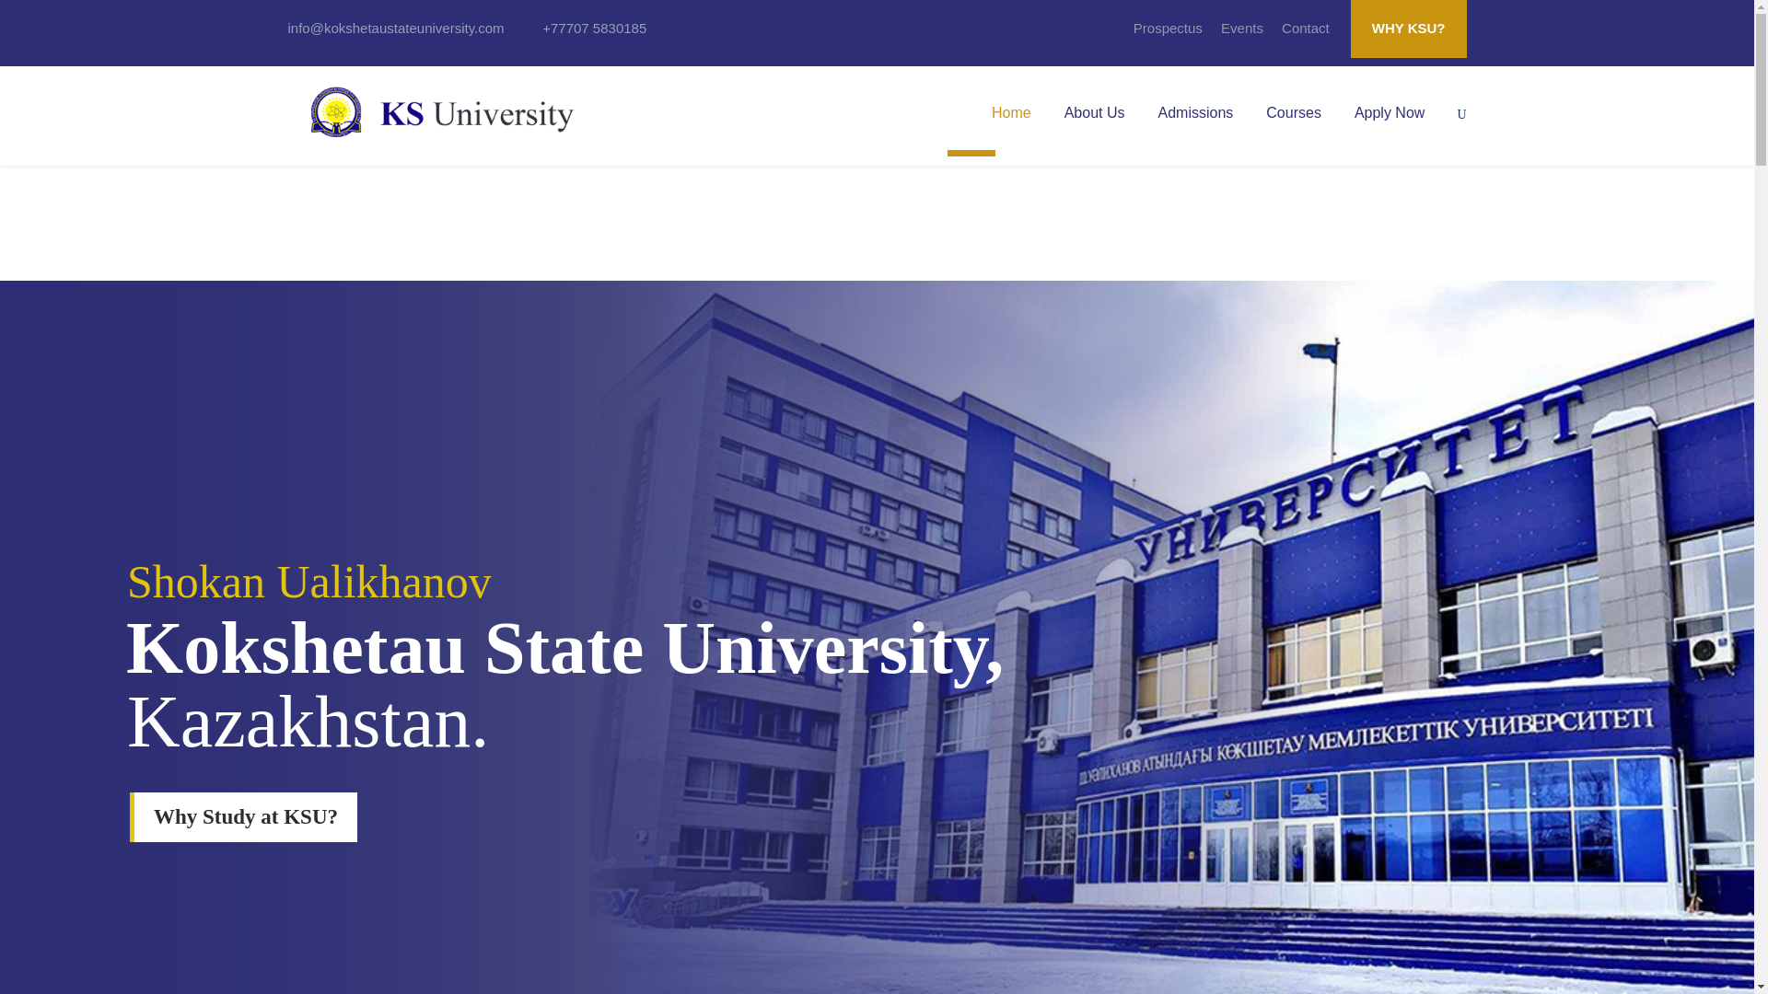  What do you see at coordinates (1293, 127) in the screenshot?
I see `Courses` at bounding box center [1293, 127].